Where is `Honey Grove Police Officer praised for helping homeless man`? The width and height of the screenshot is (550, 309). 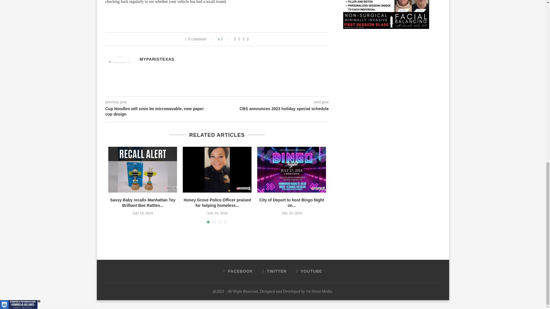 Honey Grove Police Officer praised for helping homeless man is located at coordinates (217, 169).